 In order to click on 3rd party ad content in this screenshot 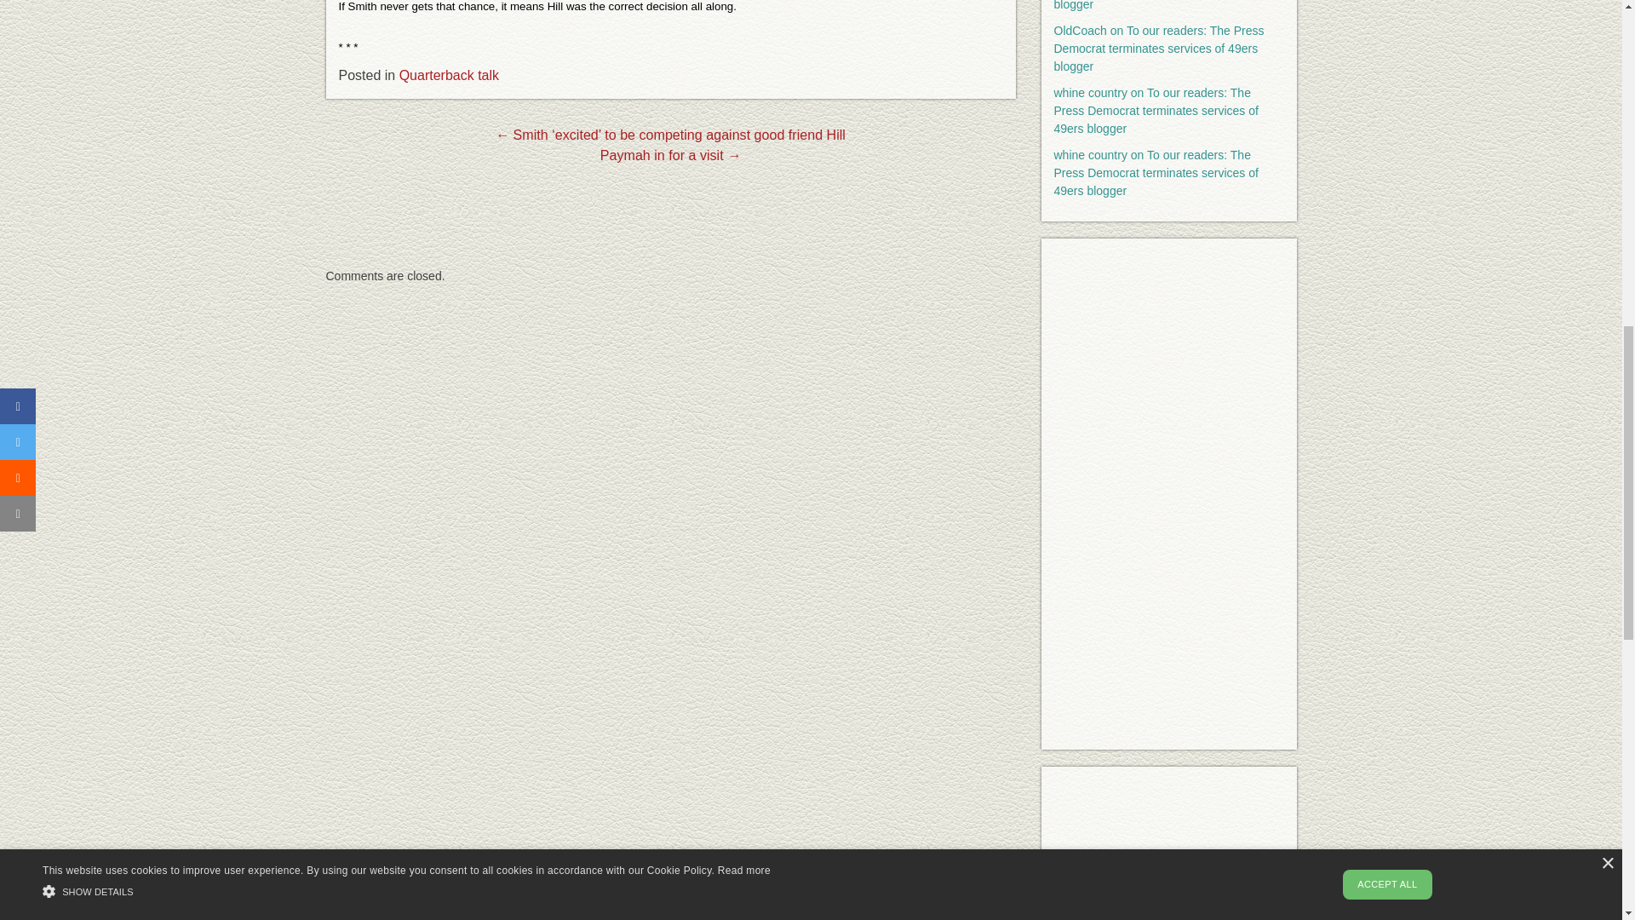, I will do `click(1168, 843)`.